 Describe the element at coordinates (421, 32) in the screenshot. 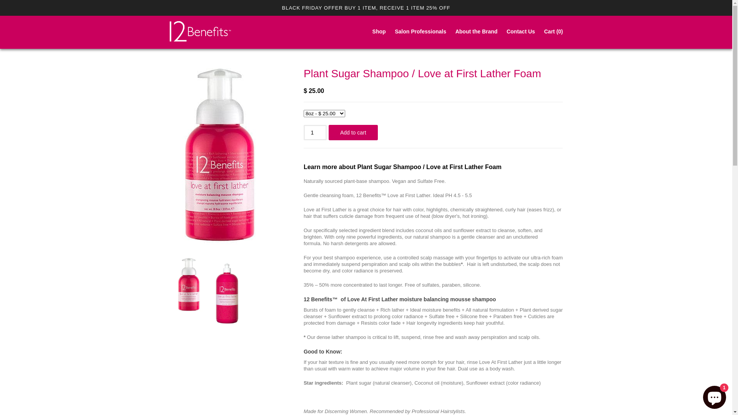

I see `Salon Professionals` at that location.